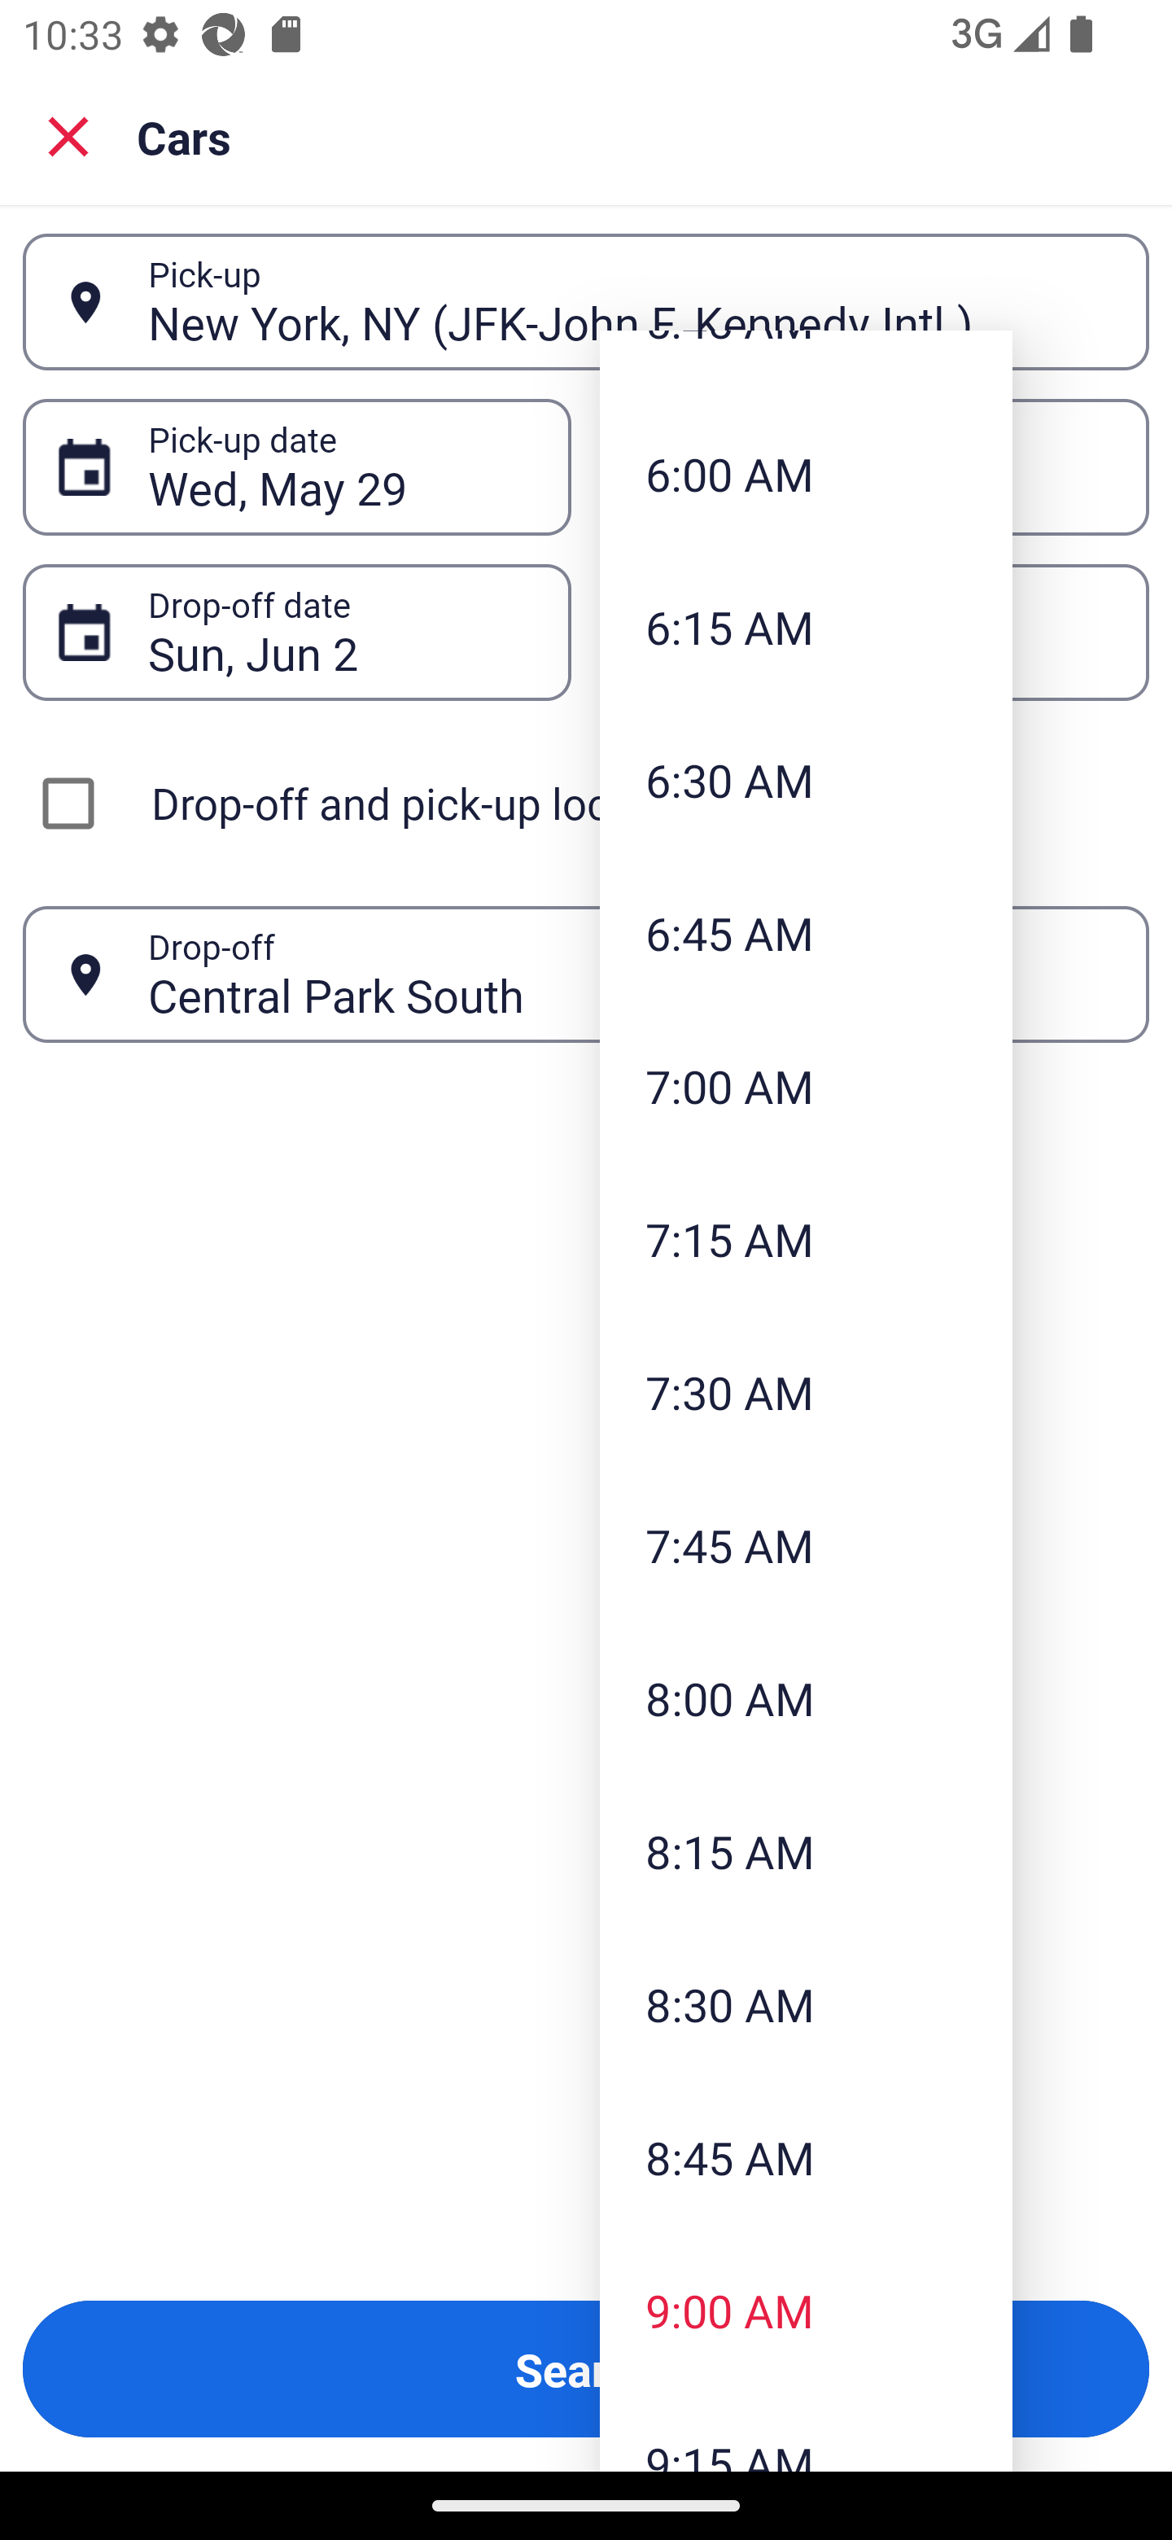 This screenshot has width=1172, height=2540. What do you see at coordinates (806, 1544) in the screenshot?
I see `7:45 AM` at bounding box center [806, 1544].